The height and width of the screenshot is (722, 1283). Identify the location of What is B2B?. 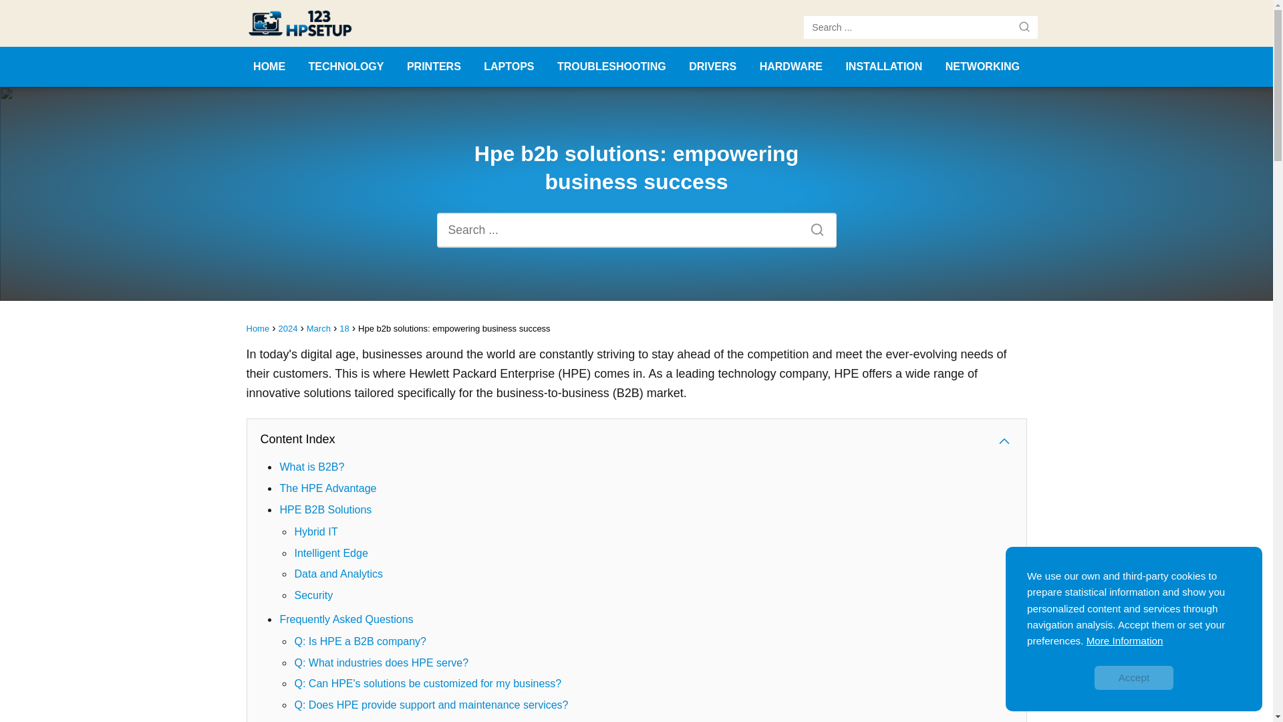
(311, 467).